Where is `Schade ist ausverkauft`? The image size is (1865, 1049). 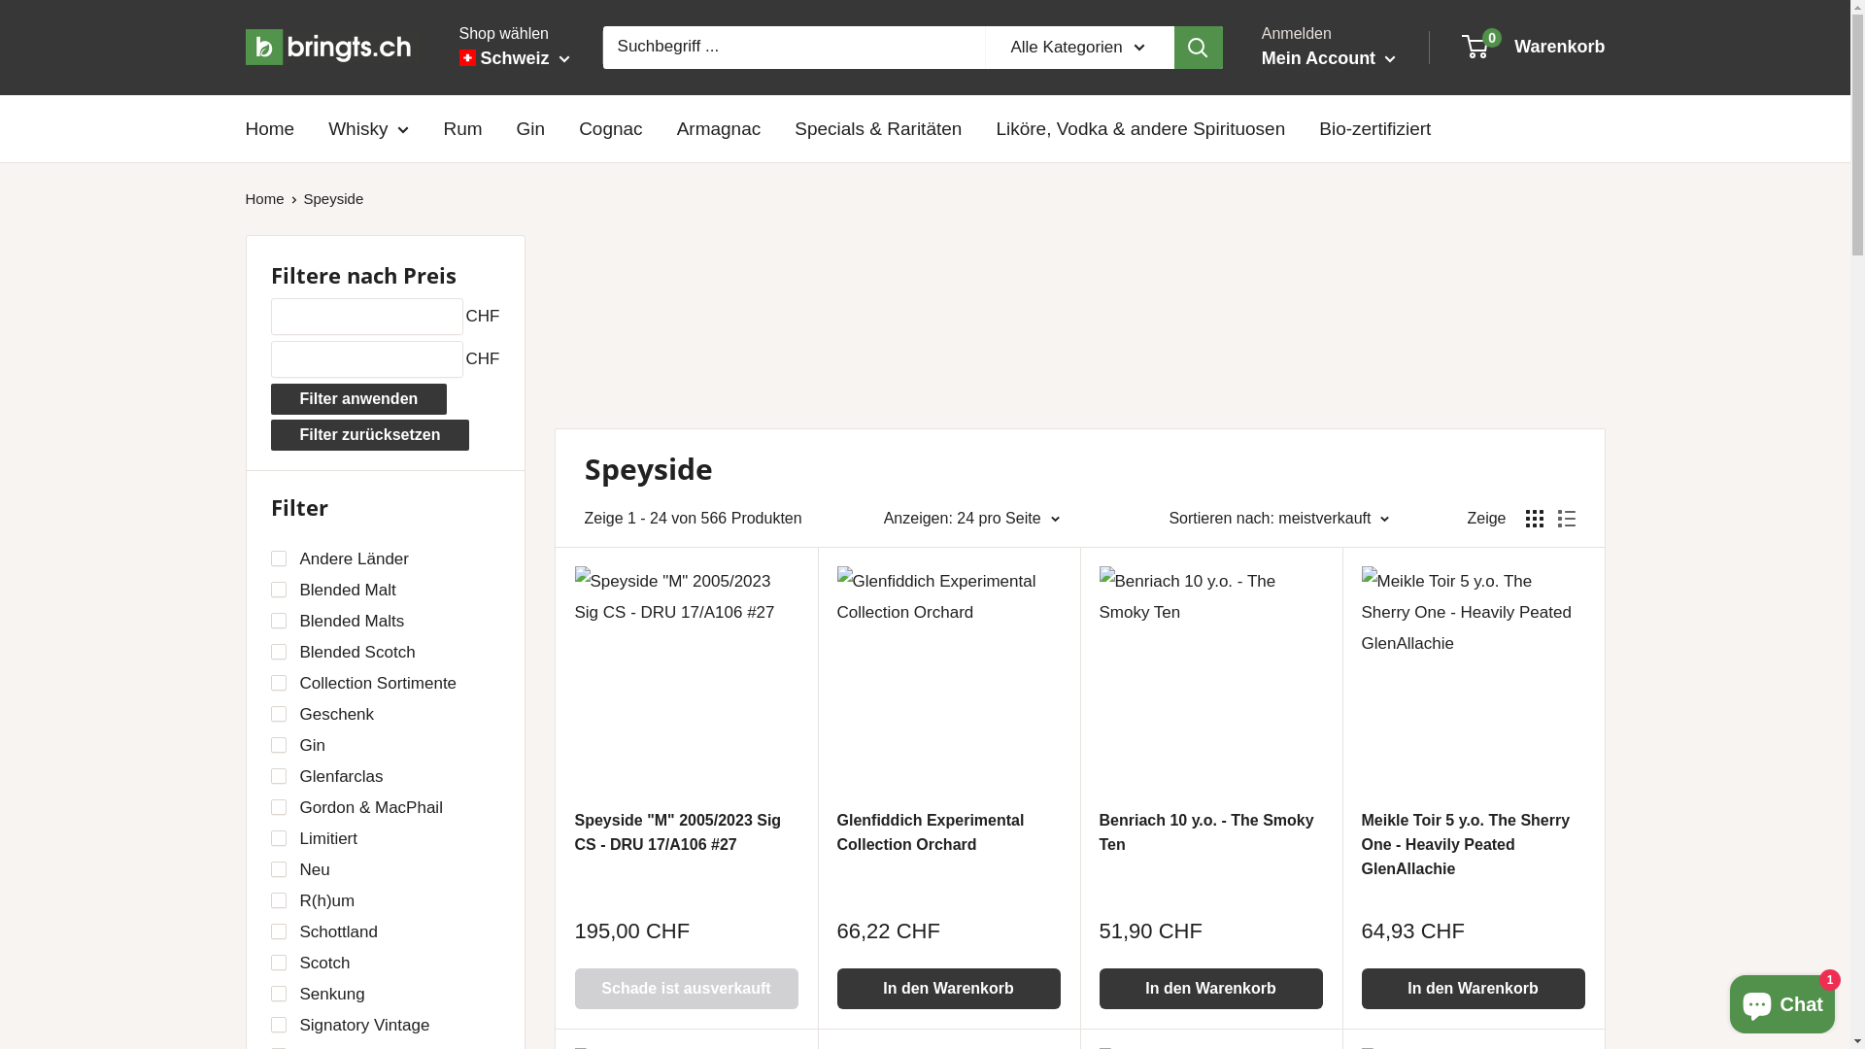 Schade ist ausverkauft is located at coordinates (687, 989).